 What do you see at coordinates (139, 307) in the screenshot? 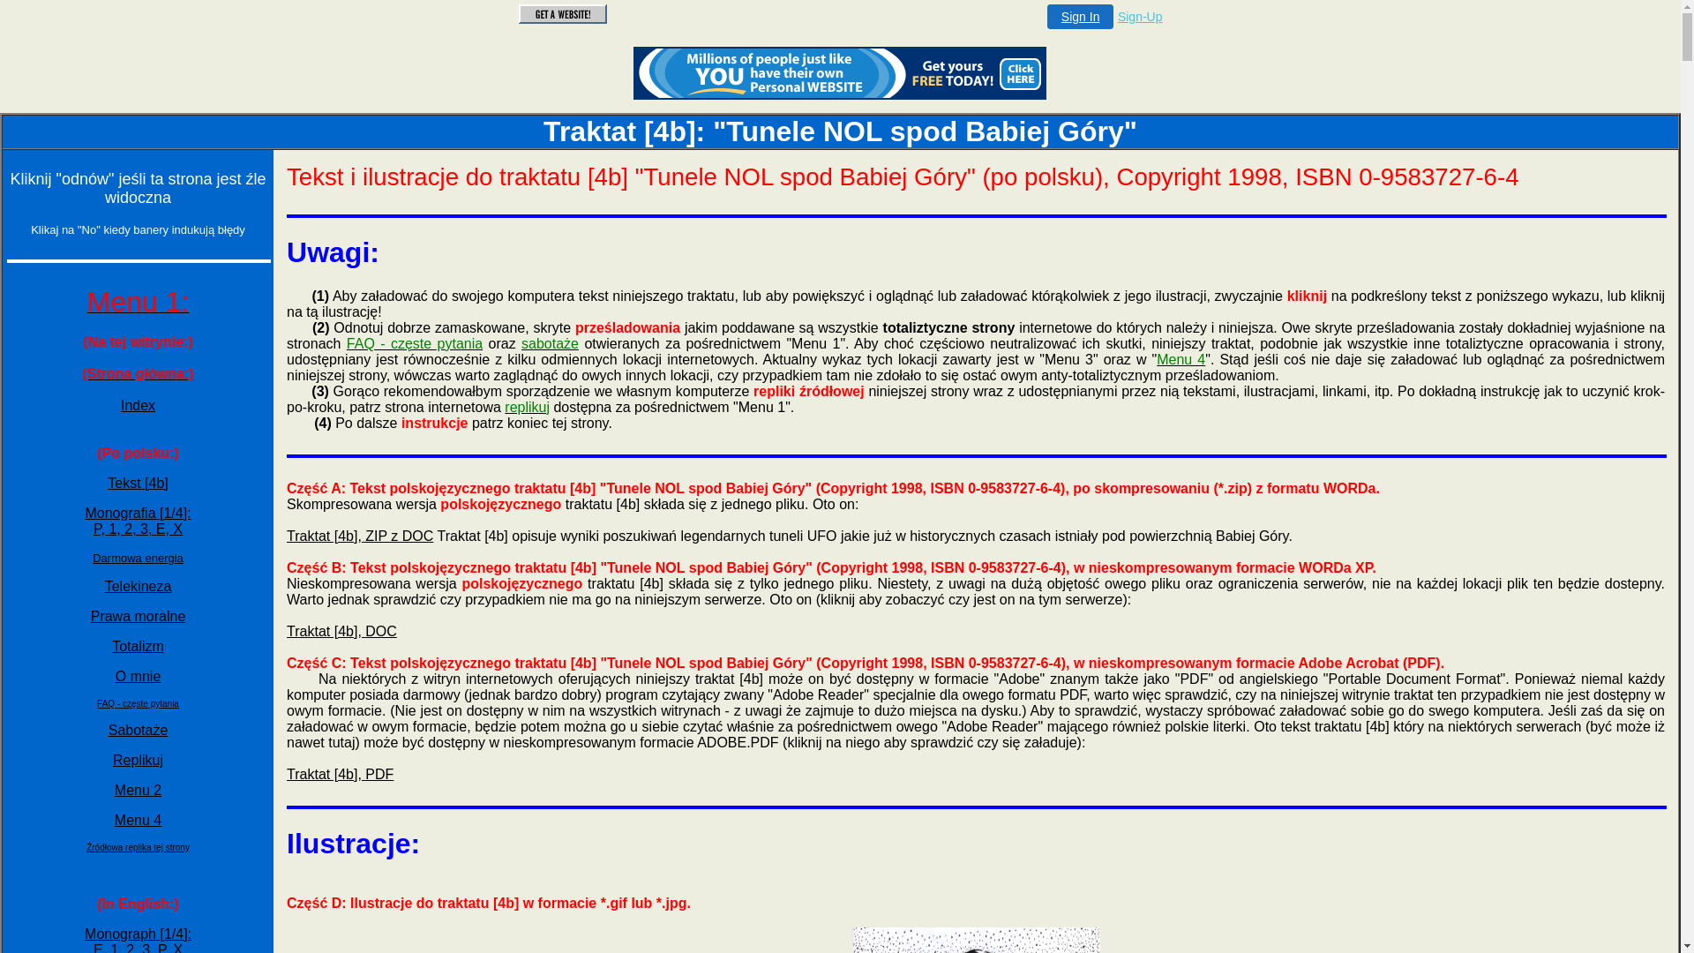
I see `Menu 1:` at bounding box center [139, 307].